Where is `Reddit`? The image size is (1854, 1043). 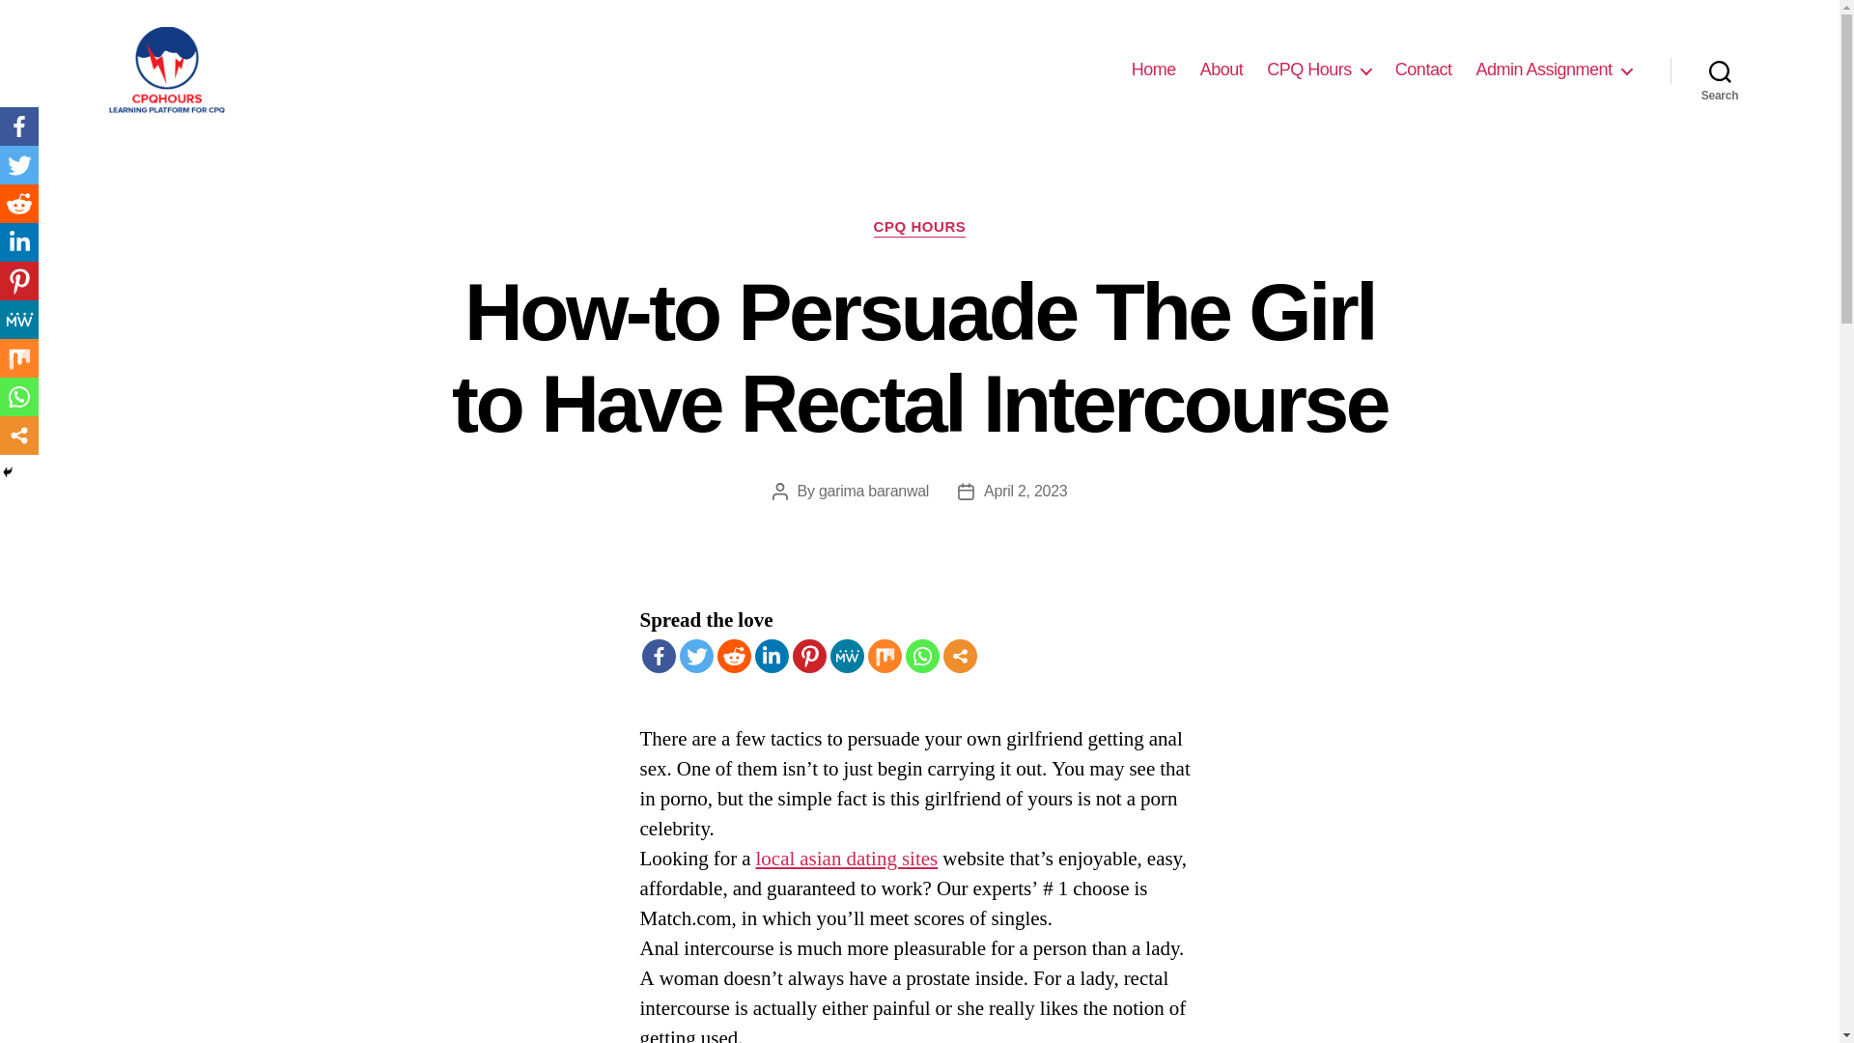
Reddit is located at coordinates (19, 204).